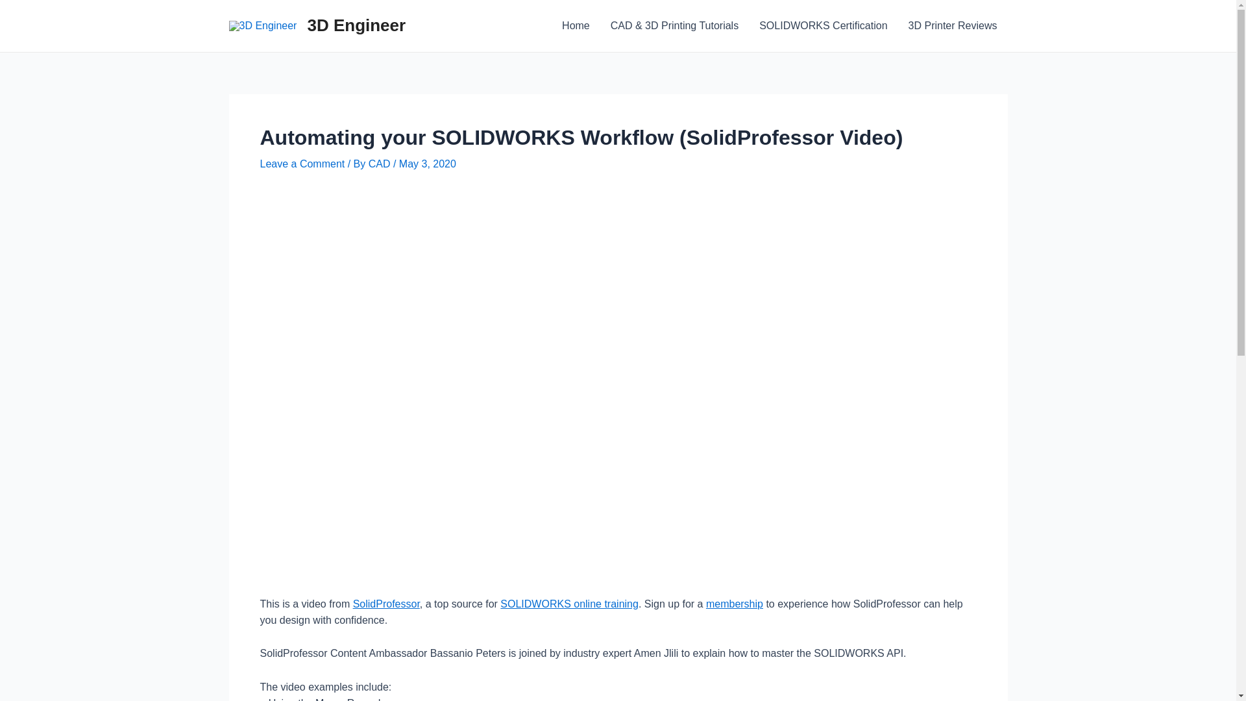 The image size is (1246, 701). I want to click on Home, so click(576, 26).